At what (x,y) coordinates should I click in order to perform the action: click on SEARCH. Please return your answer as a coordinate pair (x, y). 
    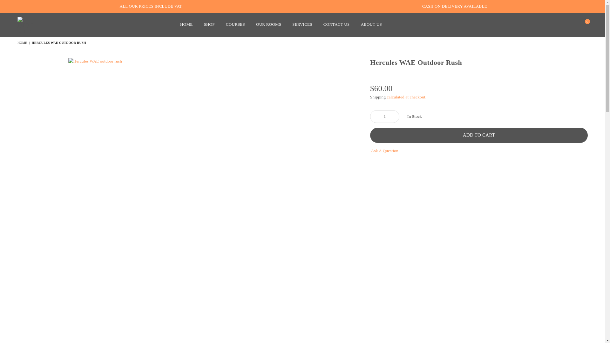
    Looking at the image, I should click on (571, 24).